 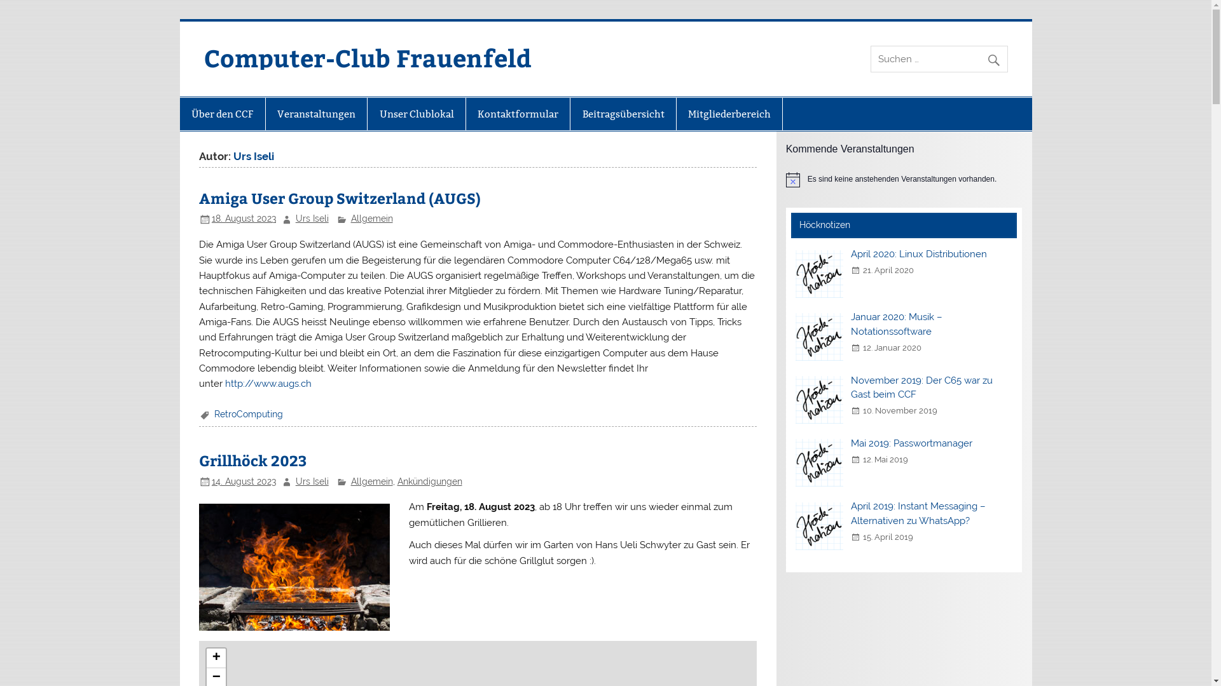 What do you see at coordinates (244, 219) in the screenshot?
I see `18. August 2023` at bounding box center [244, 219].